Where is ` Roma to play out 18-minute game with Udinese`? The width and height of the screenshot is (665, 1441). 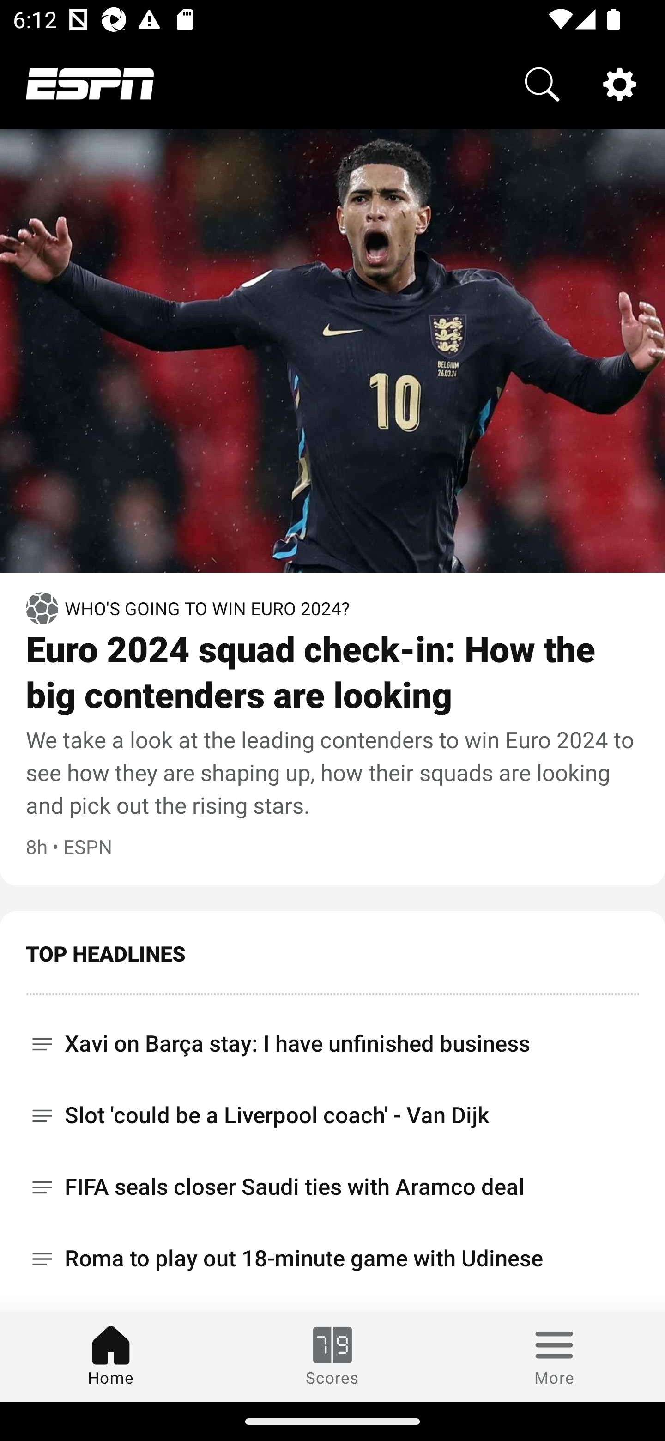  Roma to play out 18-minute game with Udinese is located at coordinates (332, 1258).